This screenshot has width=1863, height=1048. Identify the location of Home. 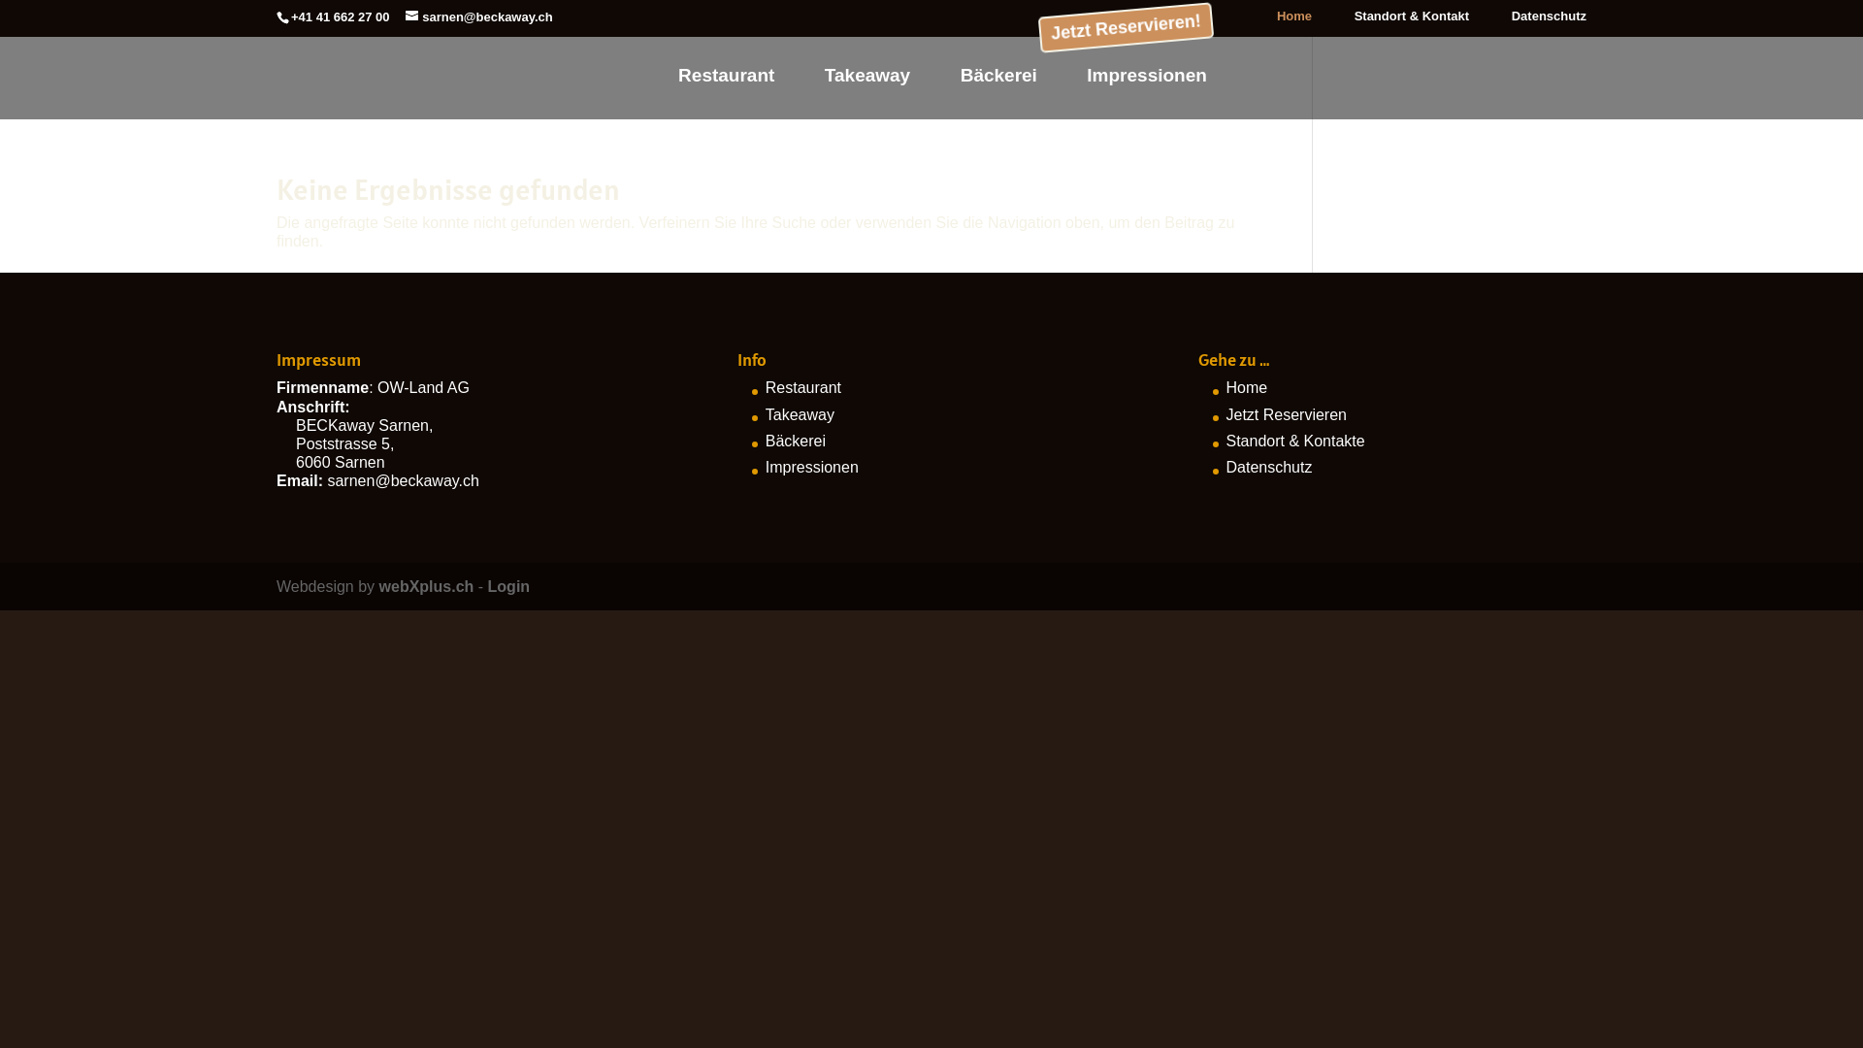
(1294, 21).